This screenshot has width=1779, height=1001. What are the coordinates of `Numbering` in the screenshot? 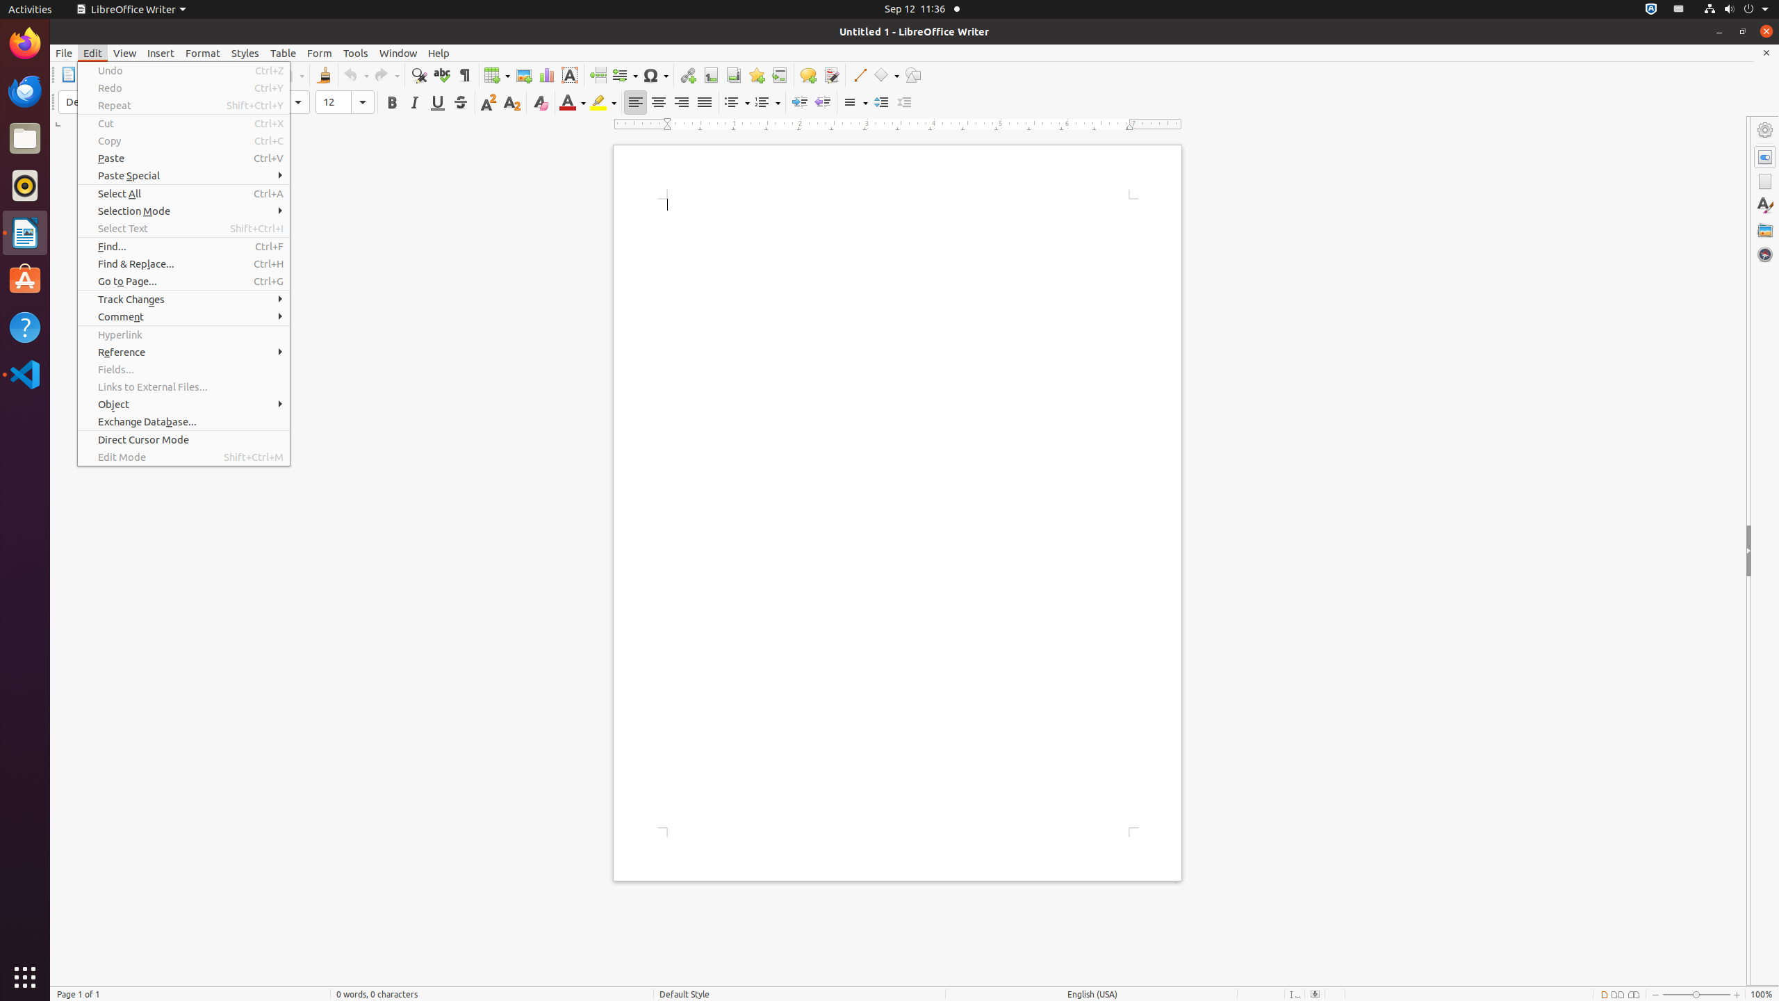 It's located at (767, 103).